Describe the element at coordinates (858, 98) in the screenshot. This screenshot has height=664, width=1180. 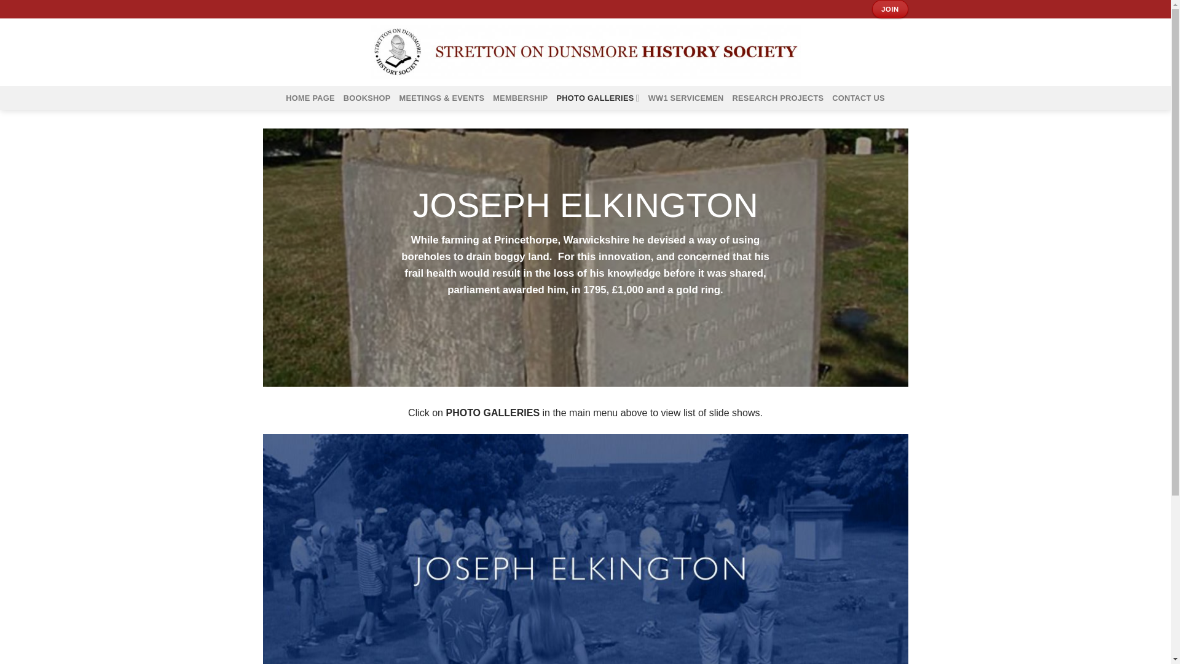
I see `CONTACT US` at that location.